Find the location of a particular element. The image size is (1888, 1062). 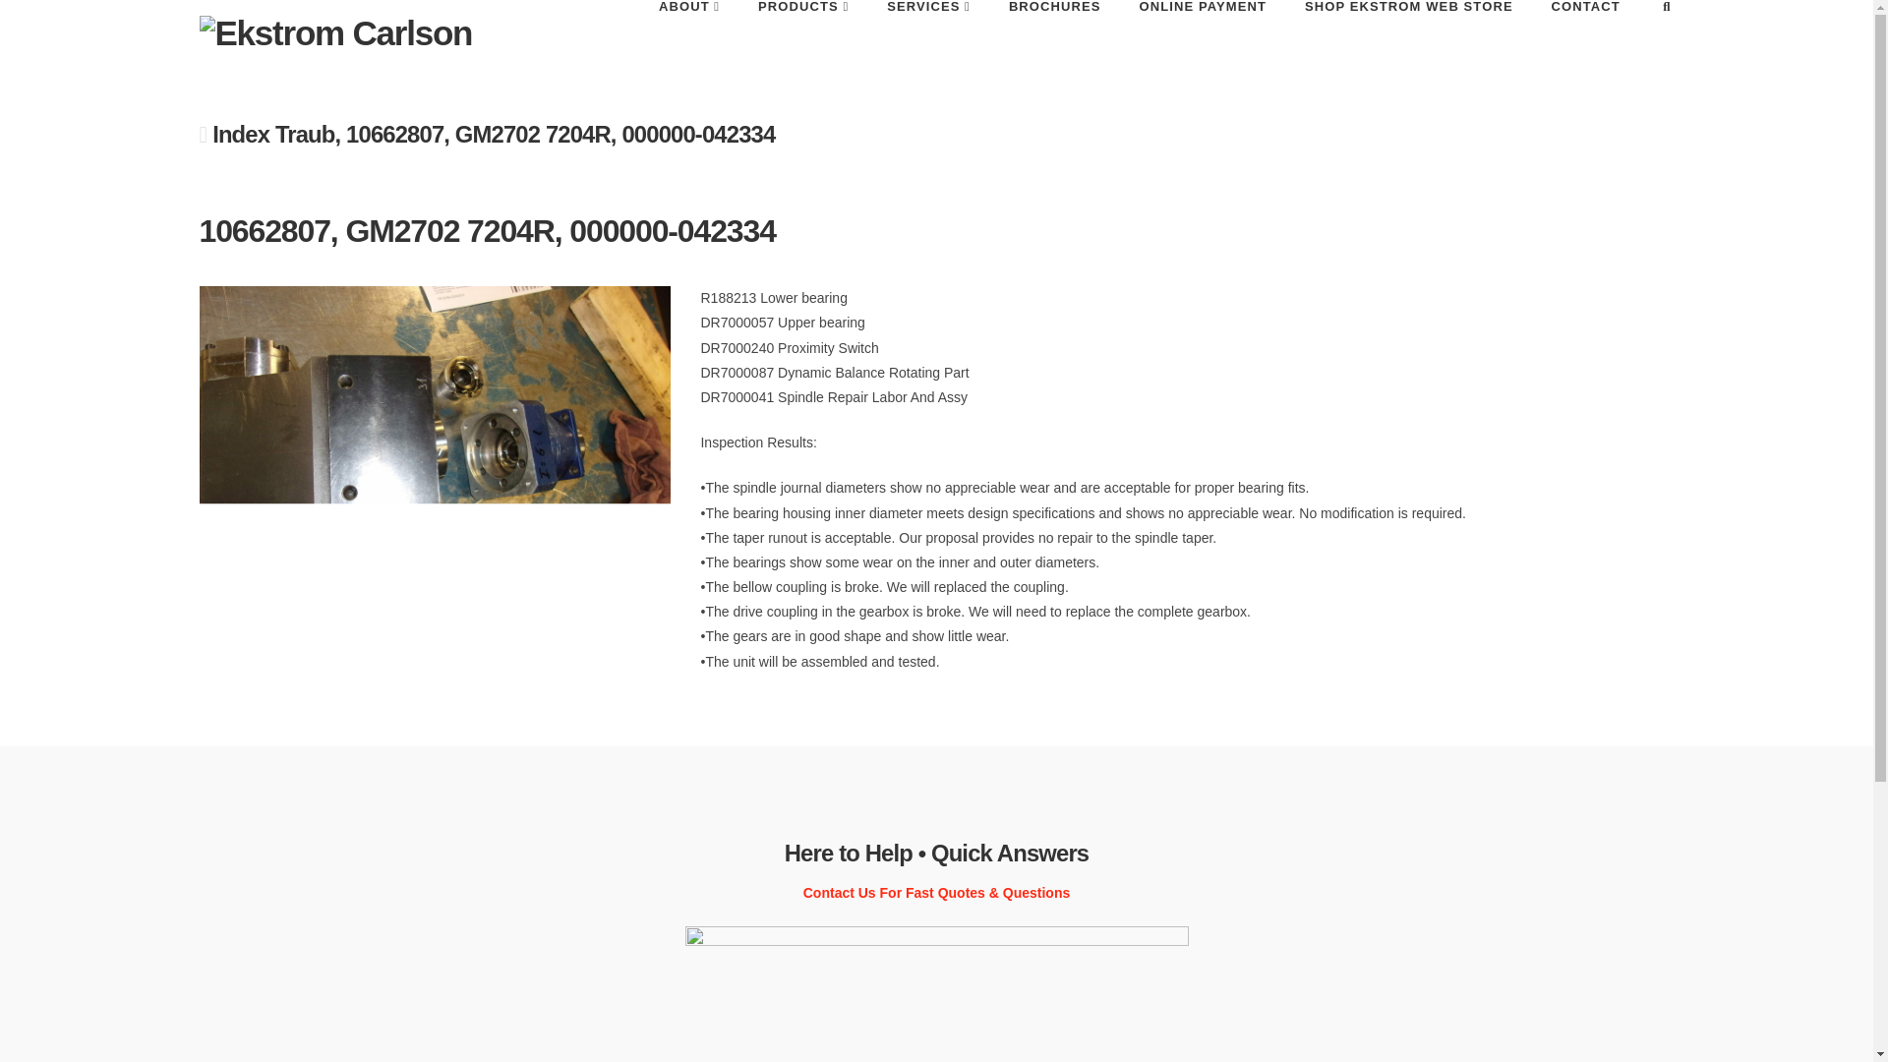

SHOP EKSTROM WEB STORE is located at coordinates (1408, 41).